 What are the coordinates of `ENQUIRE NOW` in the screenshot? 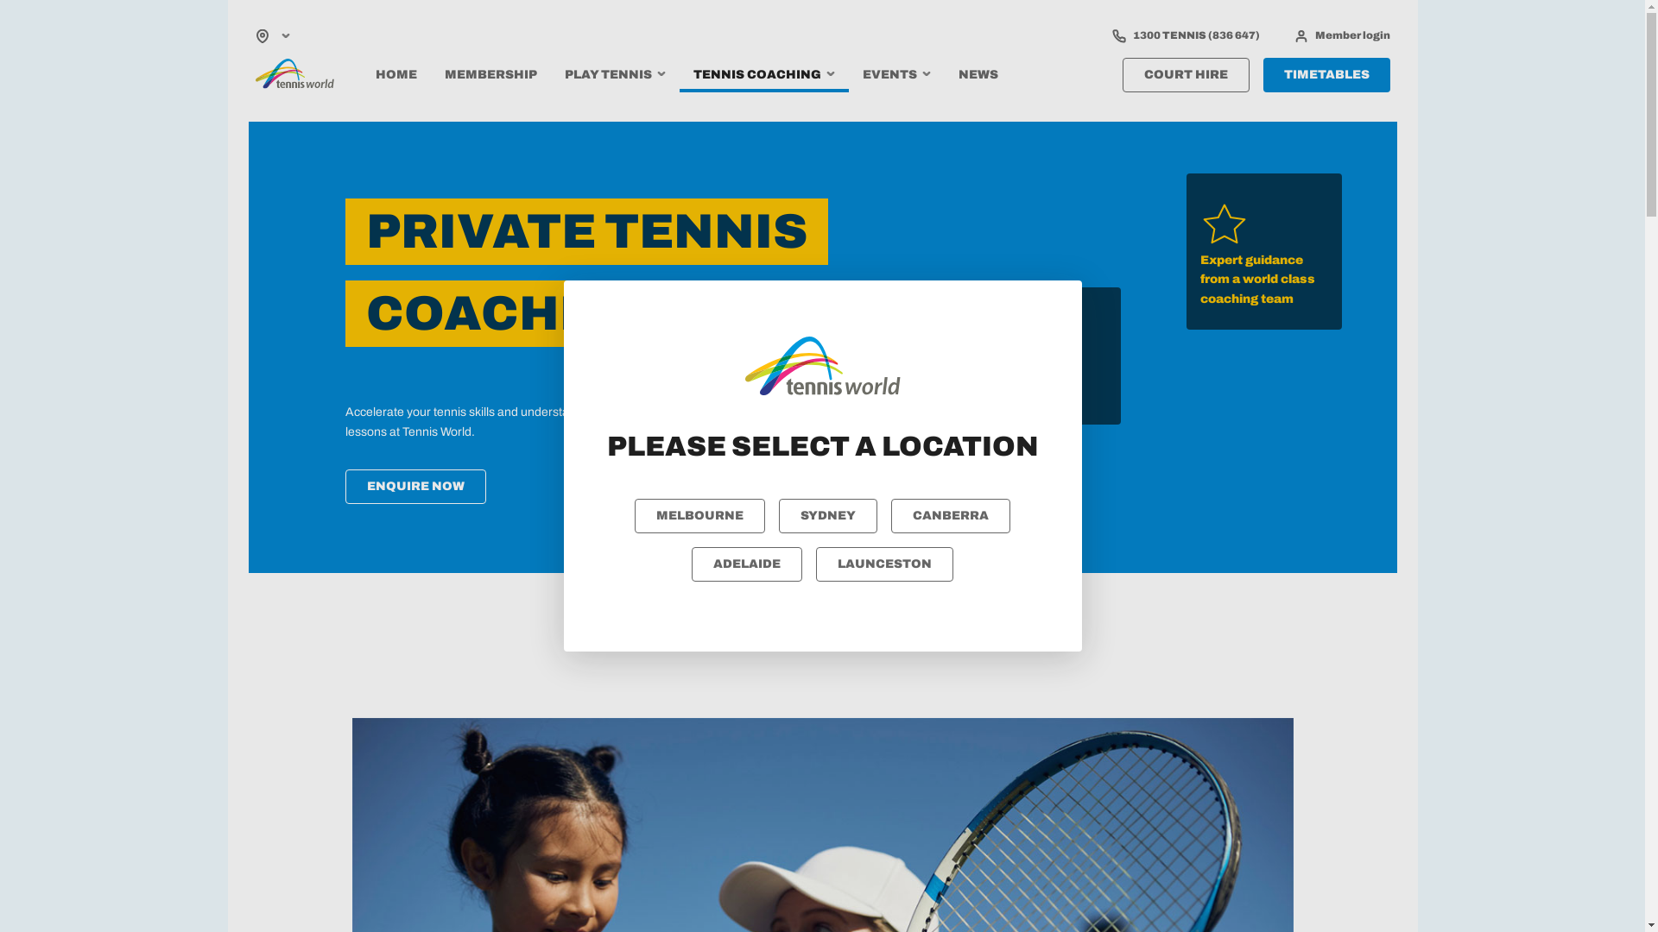 It's located at (416, 487).